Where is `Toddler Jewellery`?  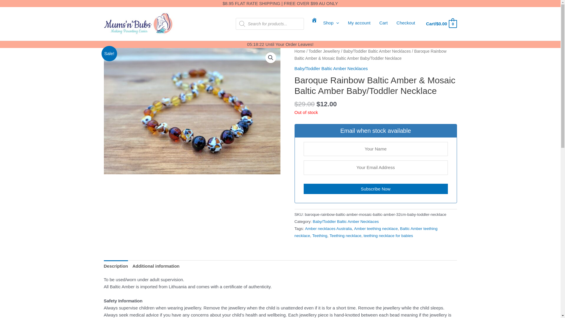
Toddler Jewellery is located at coordinates (324, 51).